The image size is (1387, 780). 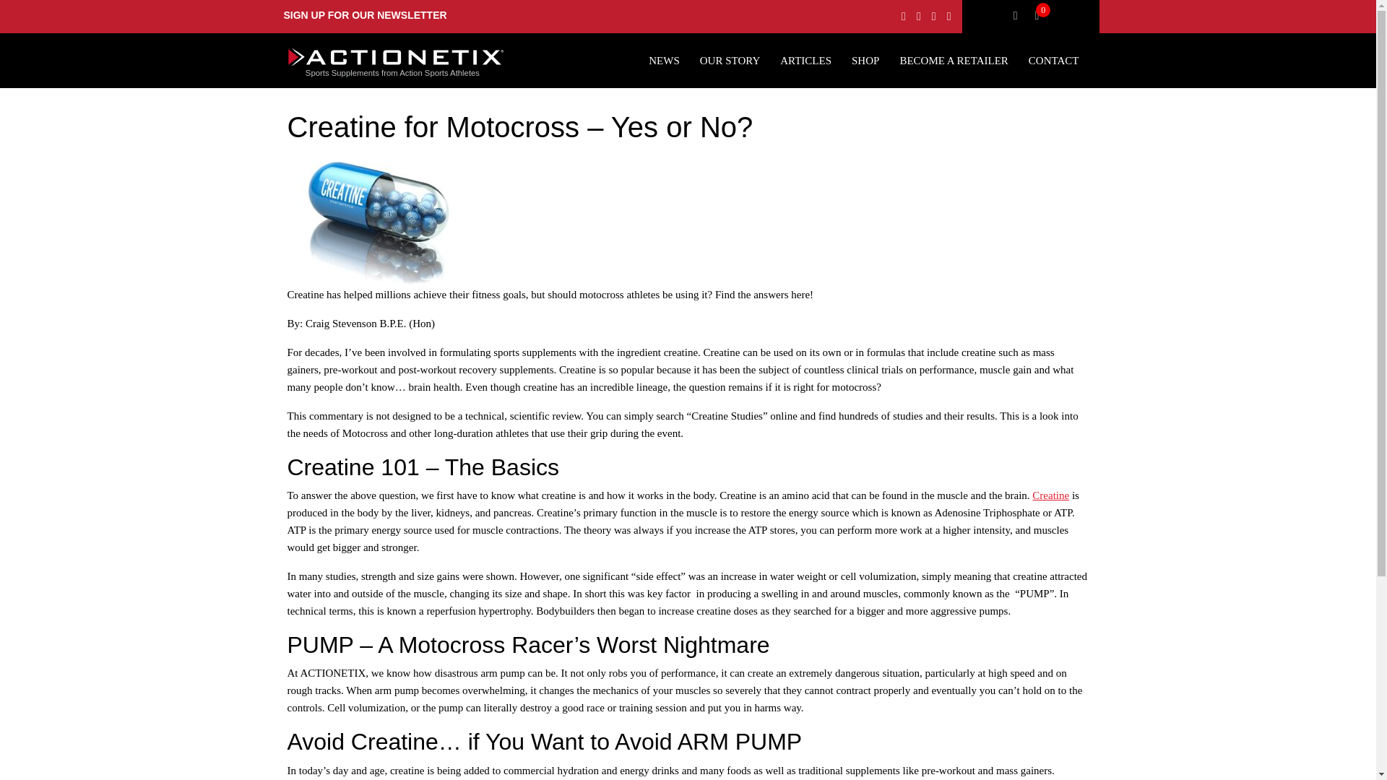 I want to click on 0, so click(x=1042, y=16).